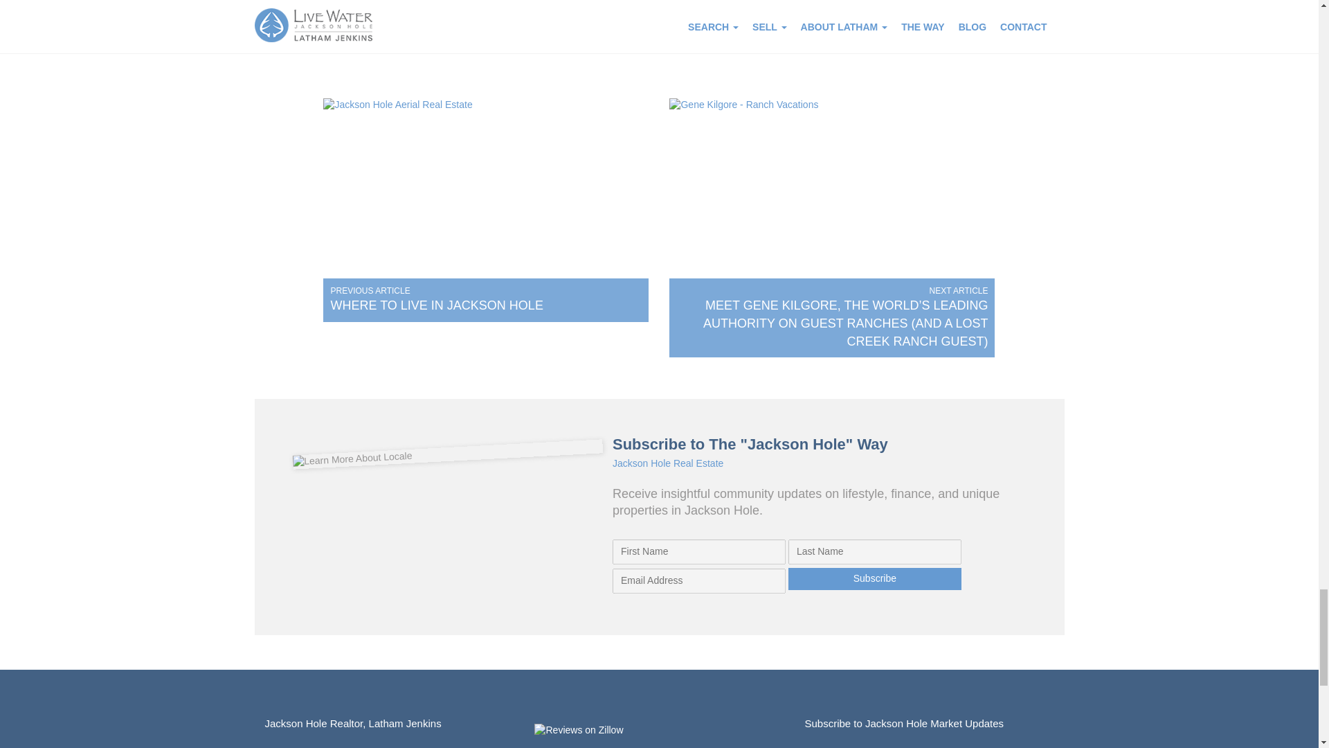 This screenshot has width=1329, height=748. What do you see at coordinates (874, 579) in the screenshot?
I see `Subscribe` at bounding box center [874, 579].